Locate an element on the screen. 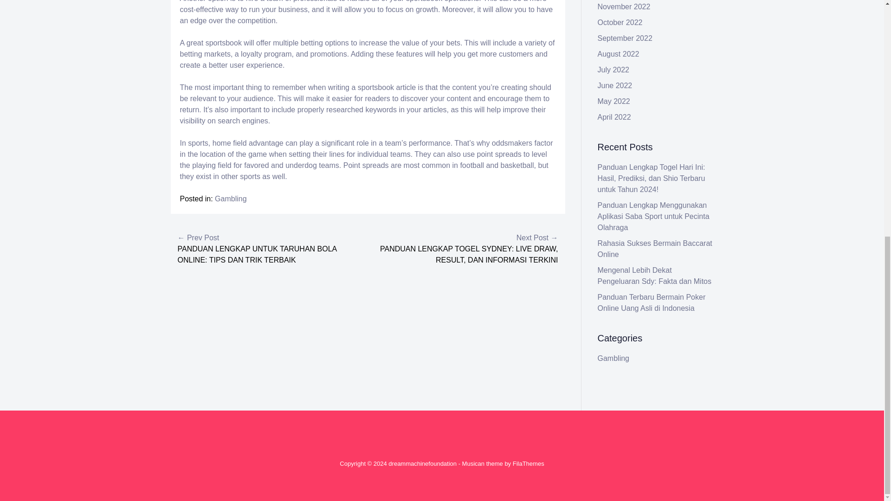 The image size is (891, 501). July 2022 is located at coordinates (613, 70).